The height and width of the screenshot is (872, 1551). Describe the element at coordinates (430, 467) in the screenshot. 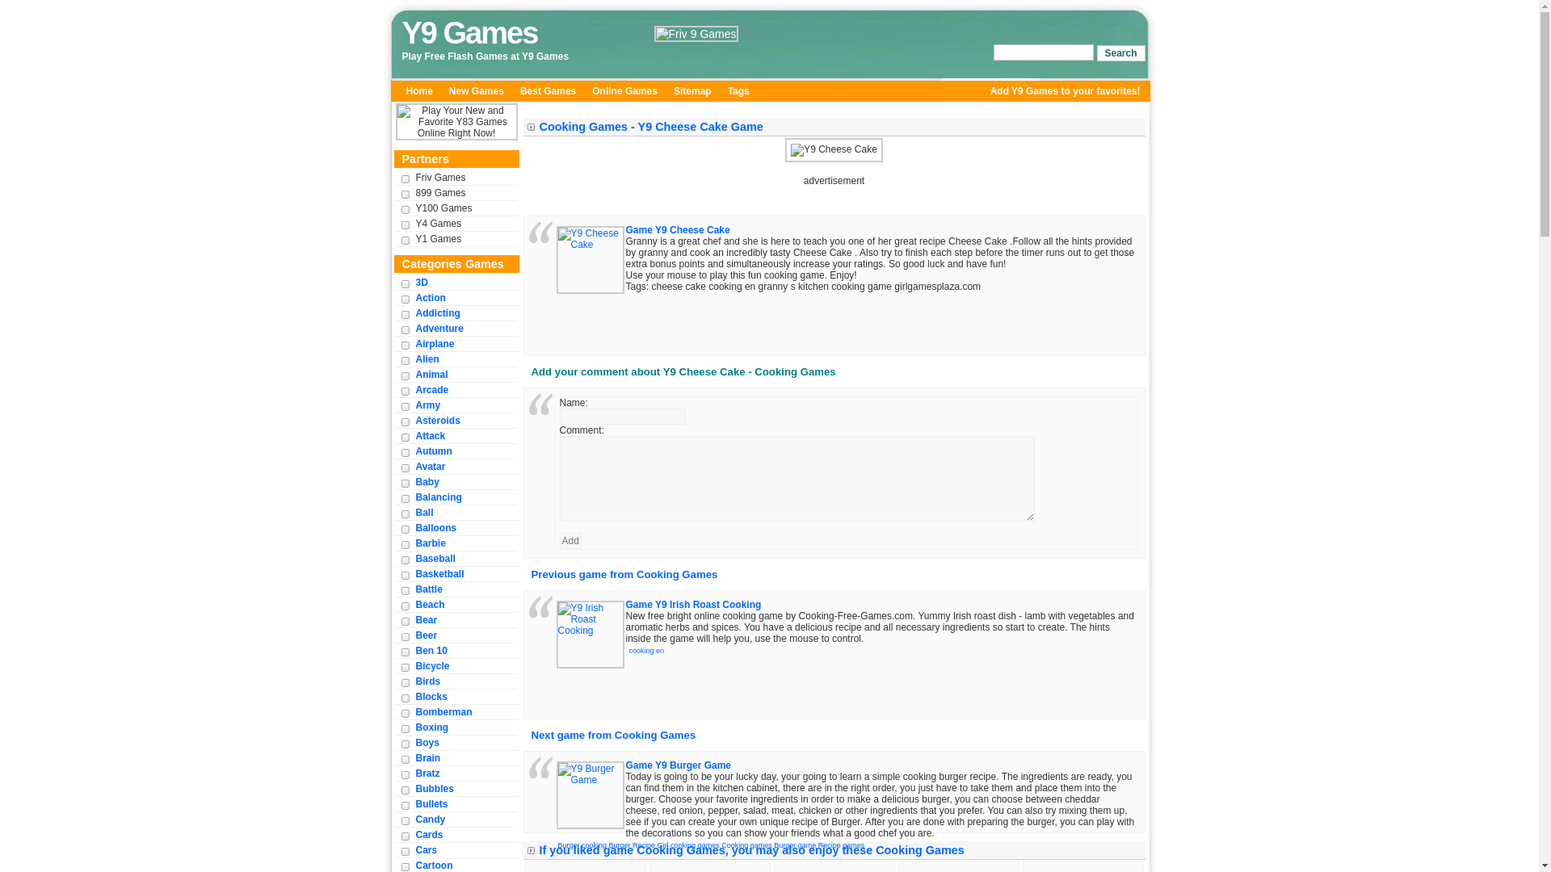

I see `Avatar Games` at that location.